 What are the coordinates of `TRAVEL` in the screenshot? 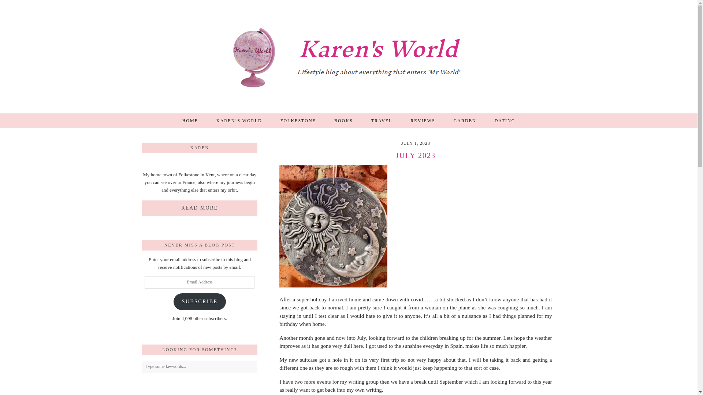 It's located at (382, 120).